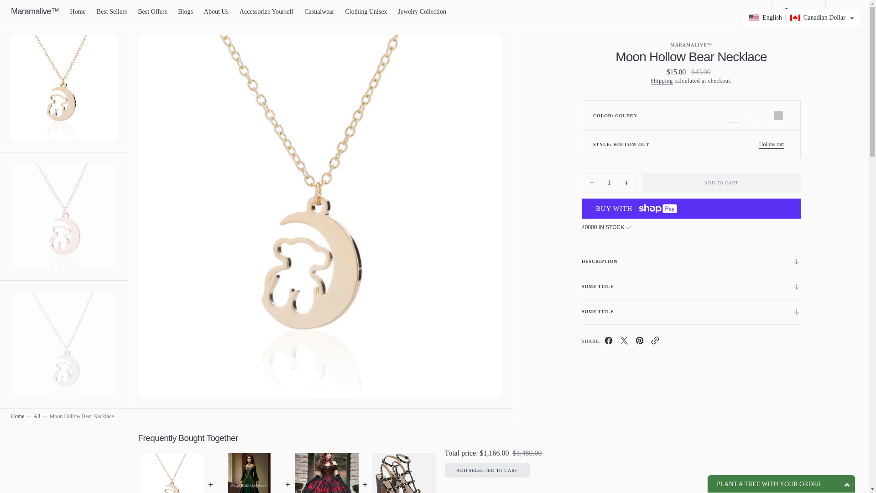  Describe the element at coordinates (216, 12) in the screenshot. I see `About Us` at that location.